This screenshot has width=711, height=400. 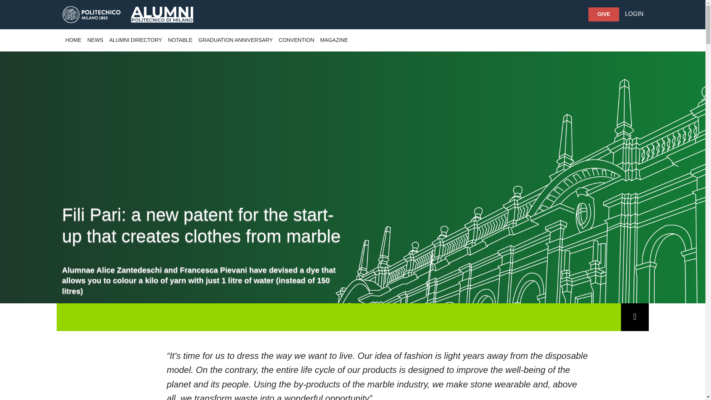 What do you see at coordinates (296, 40) in the screenshot?
I see `CONVENTION` at bounding box center [296, 40].